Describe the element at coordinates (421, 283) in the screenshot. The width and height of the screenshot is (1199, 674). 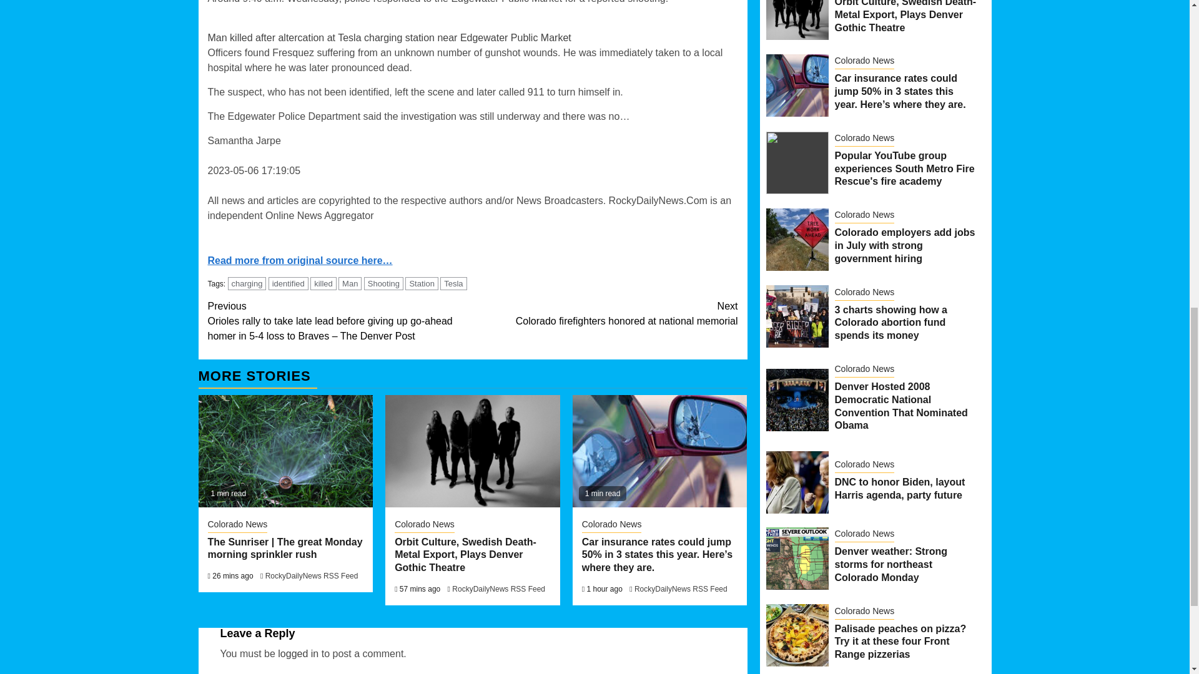
I see `Station` at that location.